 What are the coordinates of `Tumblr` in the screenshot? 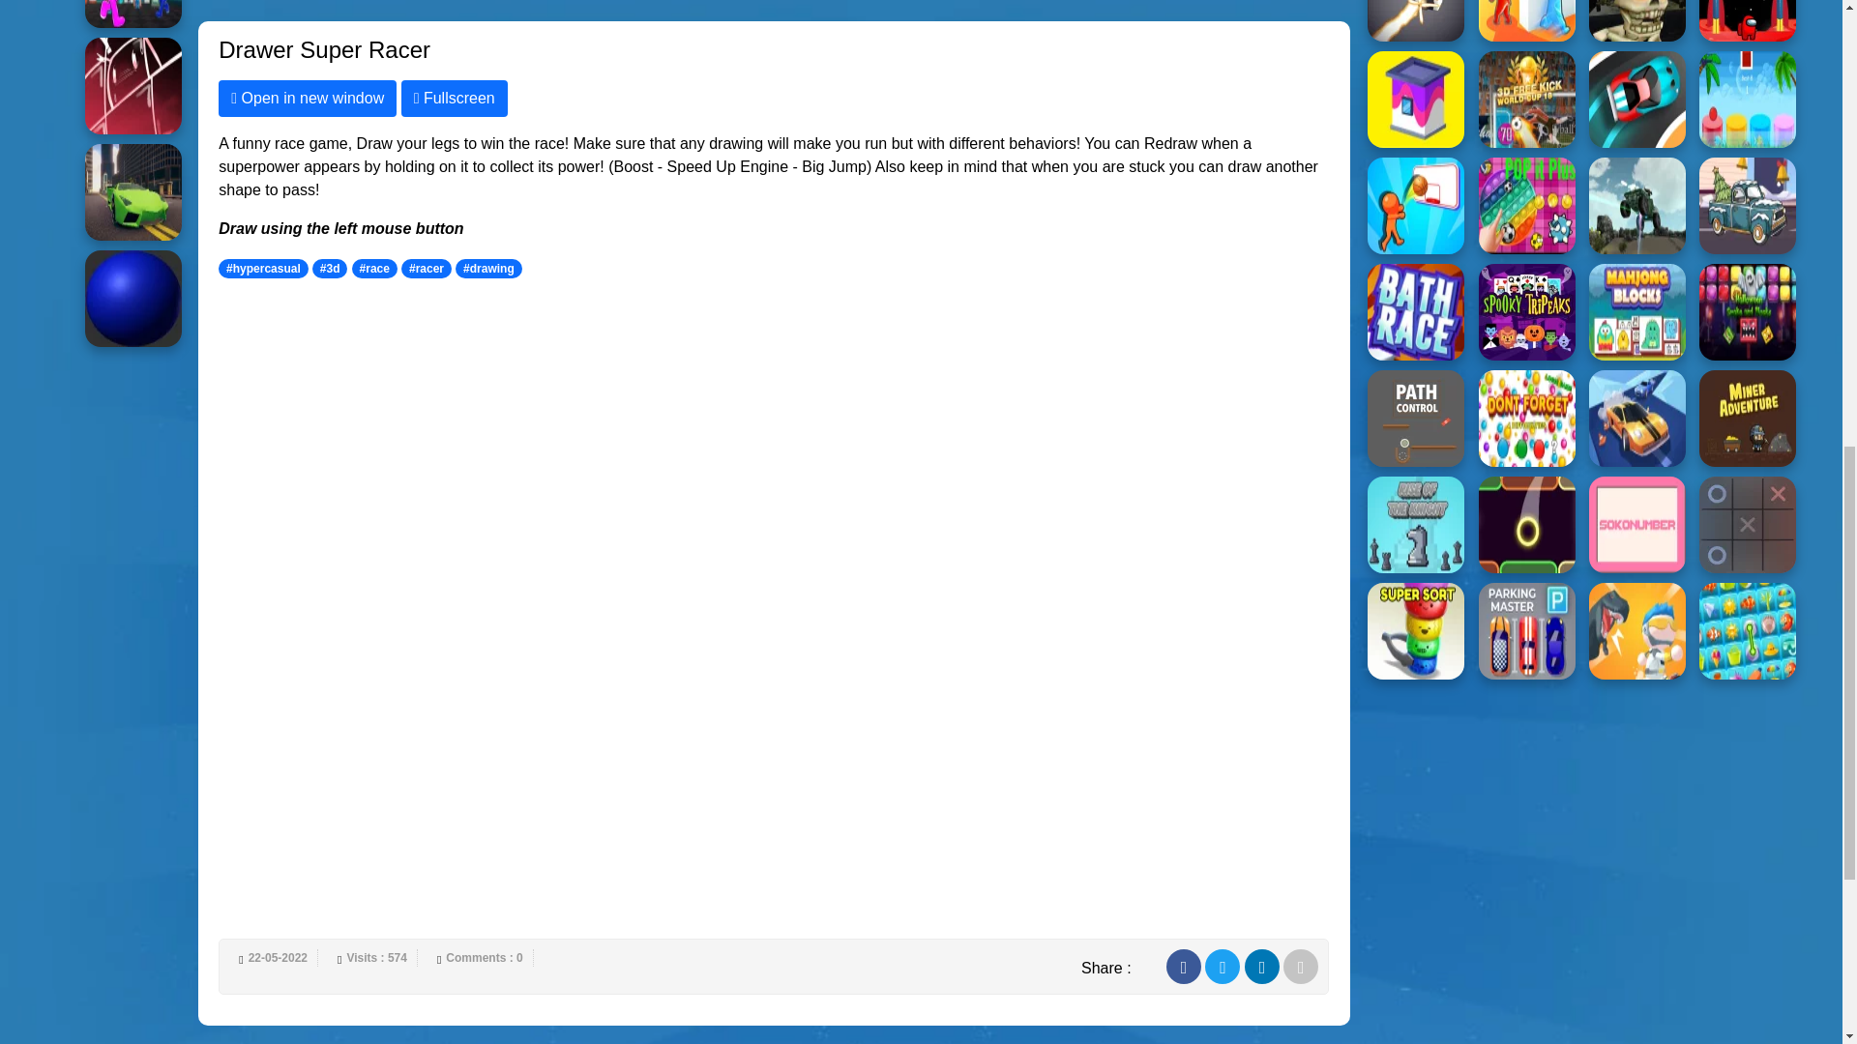 It's located at (1302, 967).